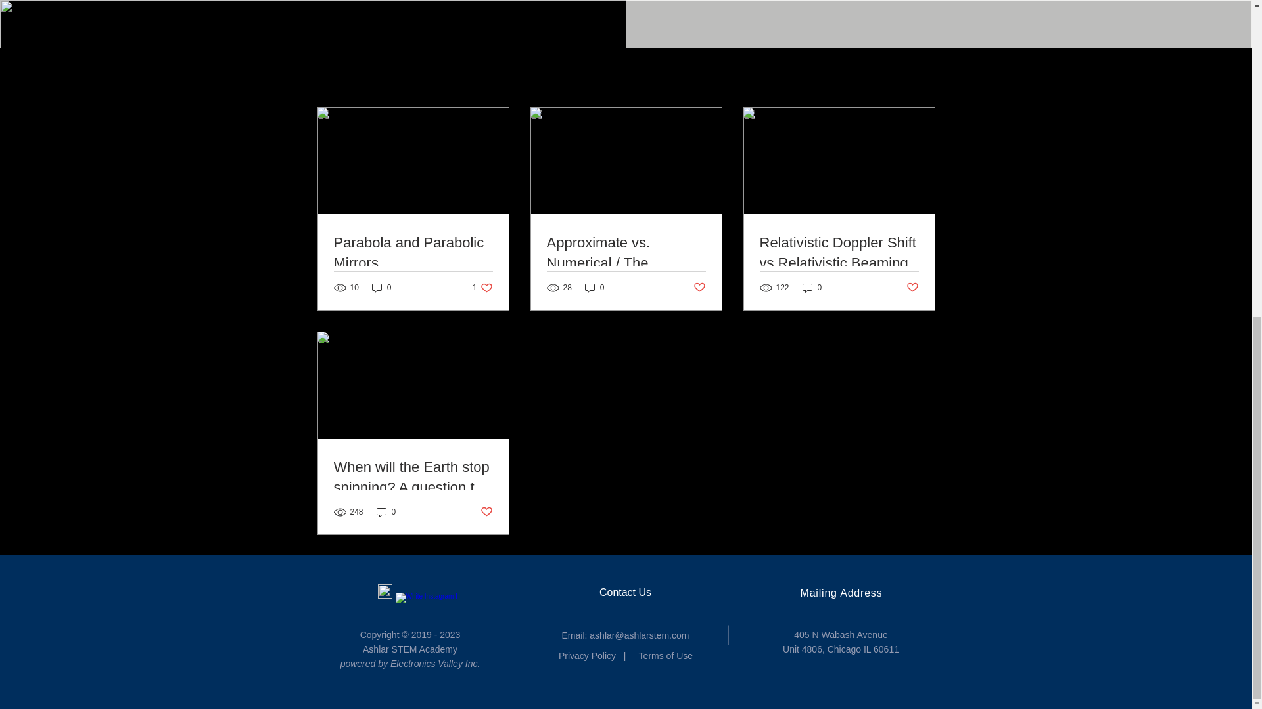 The image size is (1262, 709). I want to click on 0, so click(381, 288).